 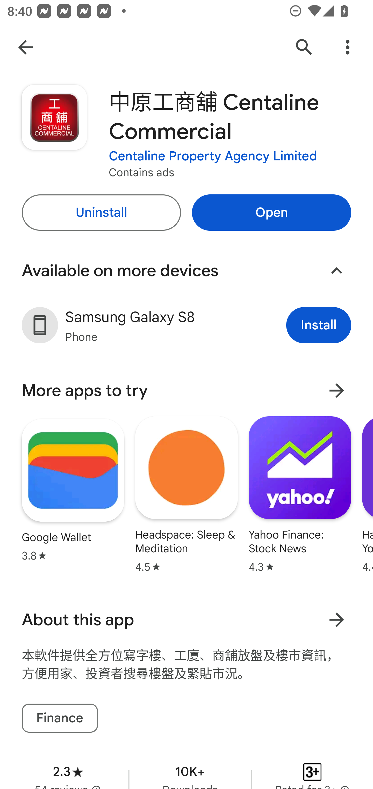 I want to click on Yahoo Finance: Stock News
Star rating: 4.3
, so click(x=300, y=494).